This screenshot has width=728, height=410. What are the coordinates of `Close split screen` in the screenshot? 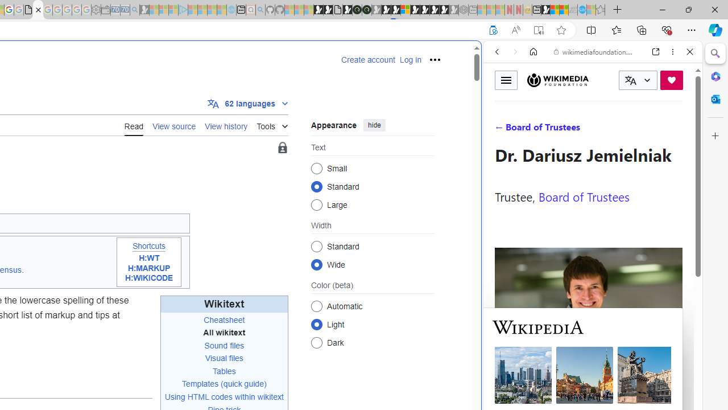 It's located at (480, 58).